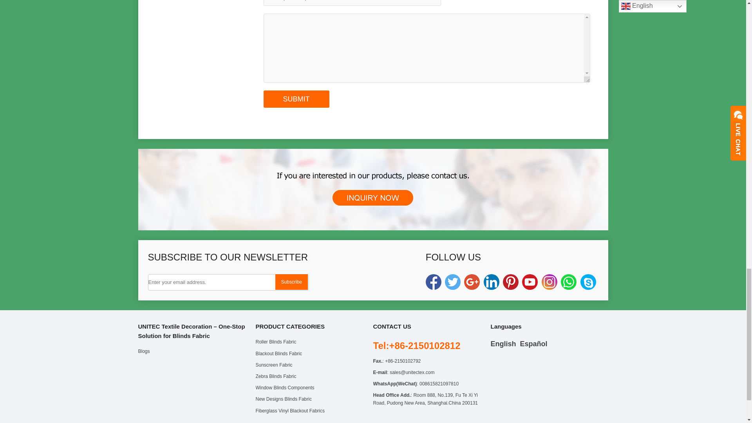 The height and width of the screenshot is (423, 752). What do you see at coordinates (433, 282) in the screenshot?
I see `Facebook` at bounding box center [433, 282].